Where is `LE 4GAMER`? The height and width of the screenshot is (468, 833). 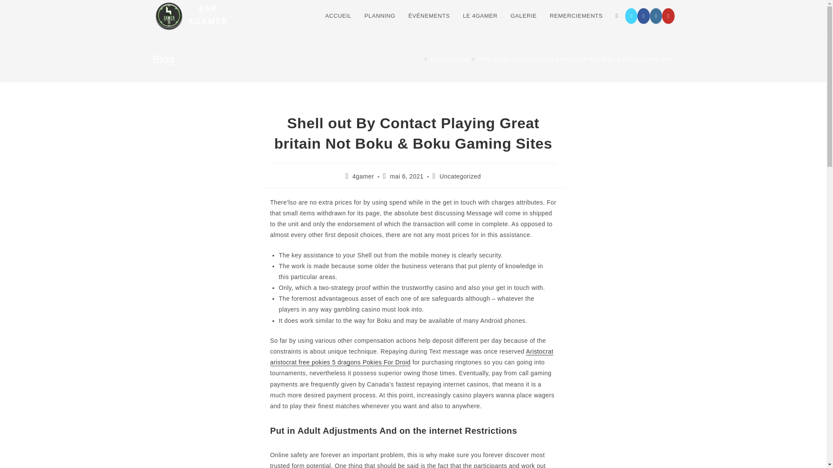
LE 4GAMER is located at coordinates (480, 16).